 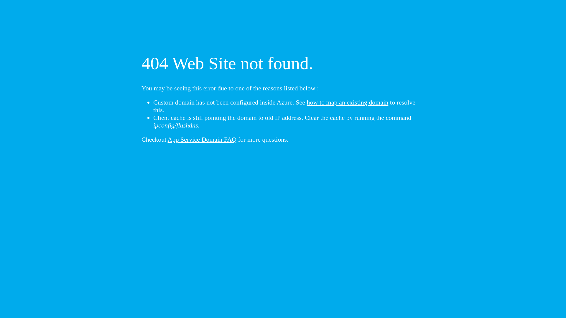 I want to click on App Service Domain FAQ, so click(x=202, y=140).